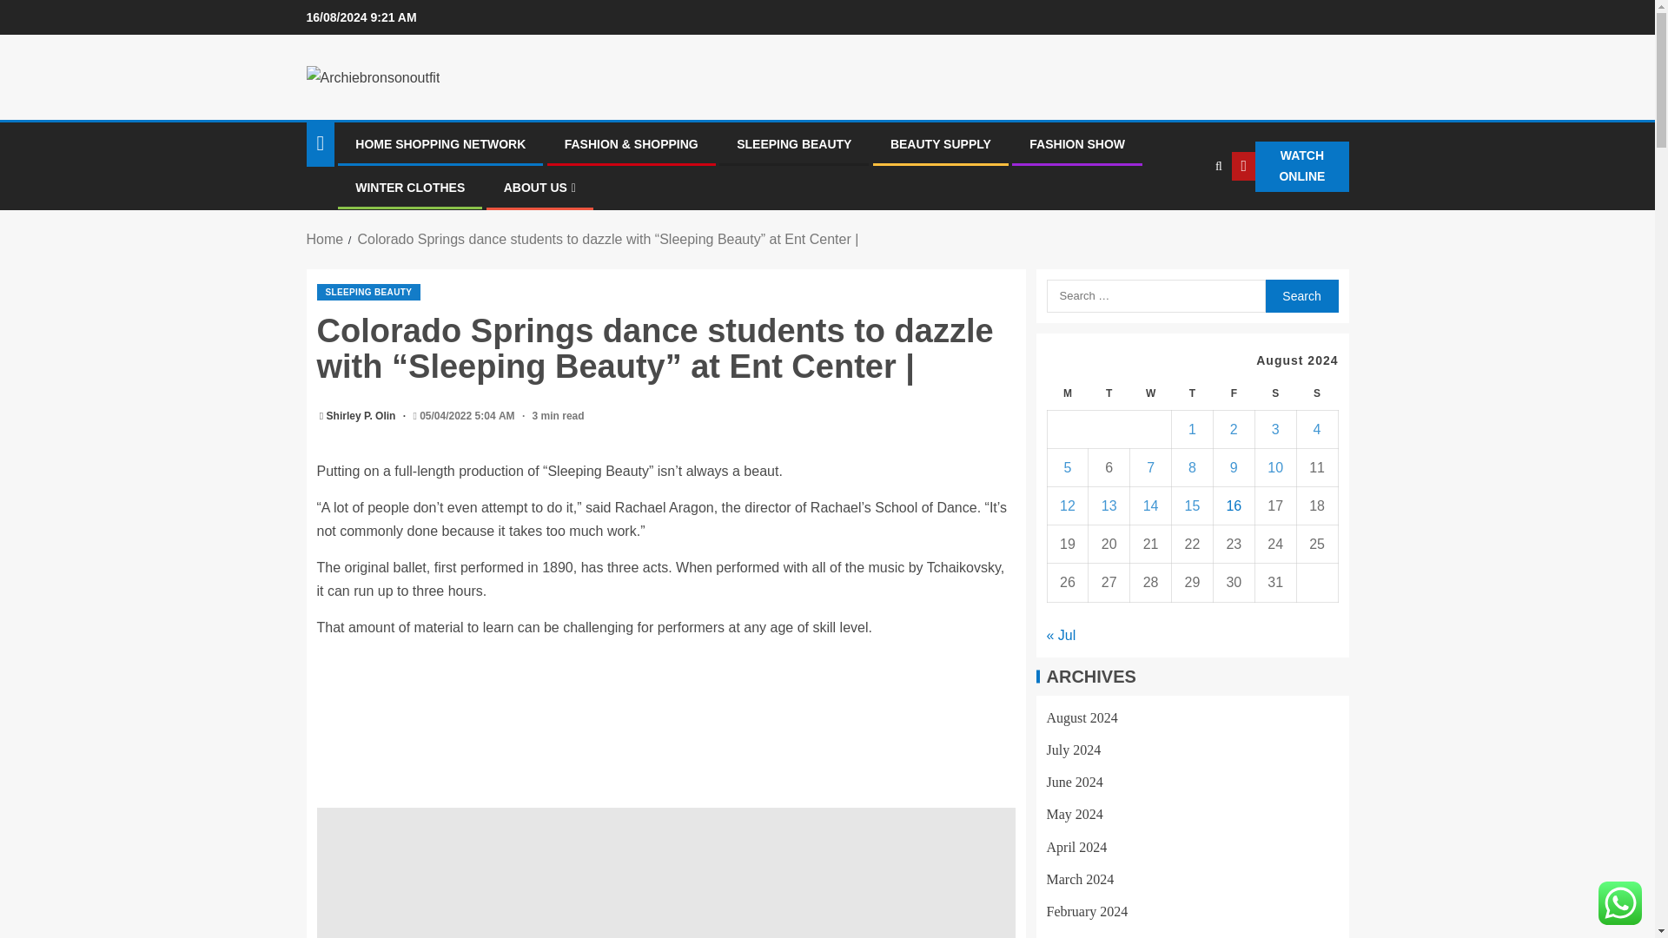  I want to click on Search, so click(1183, 220).